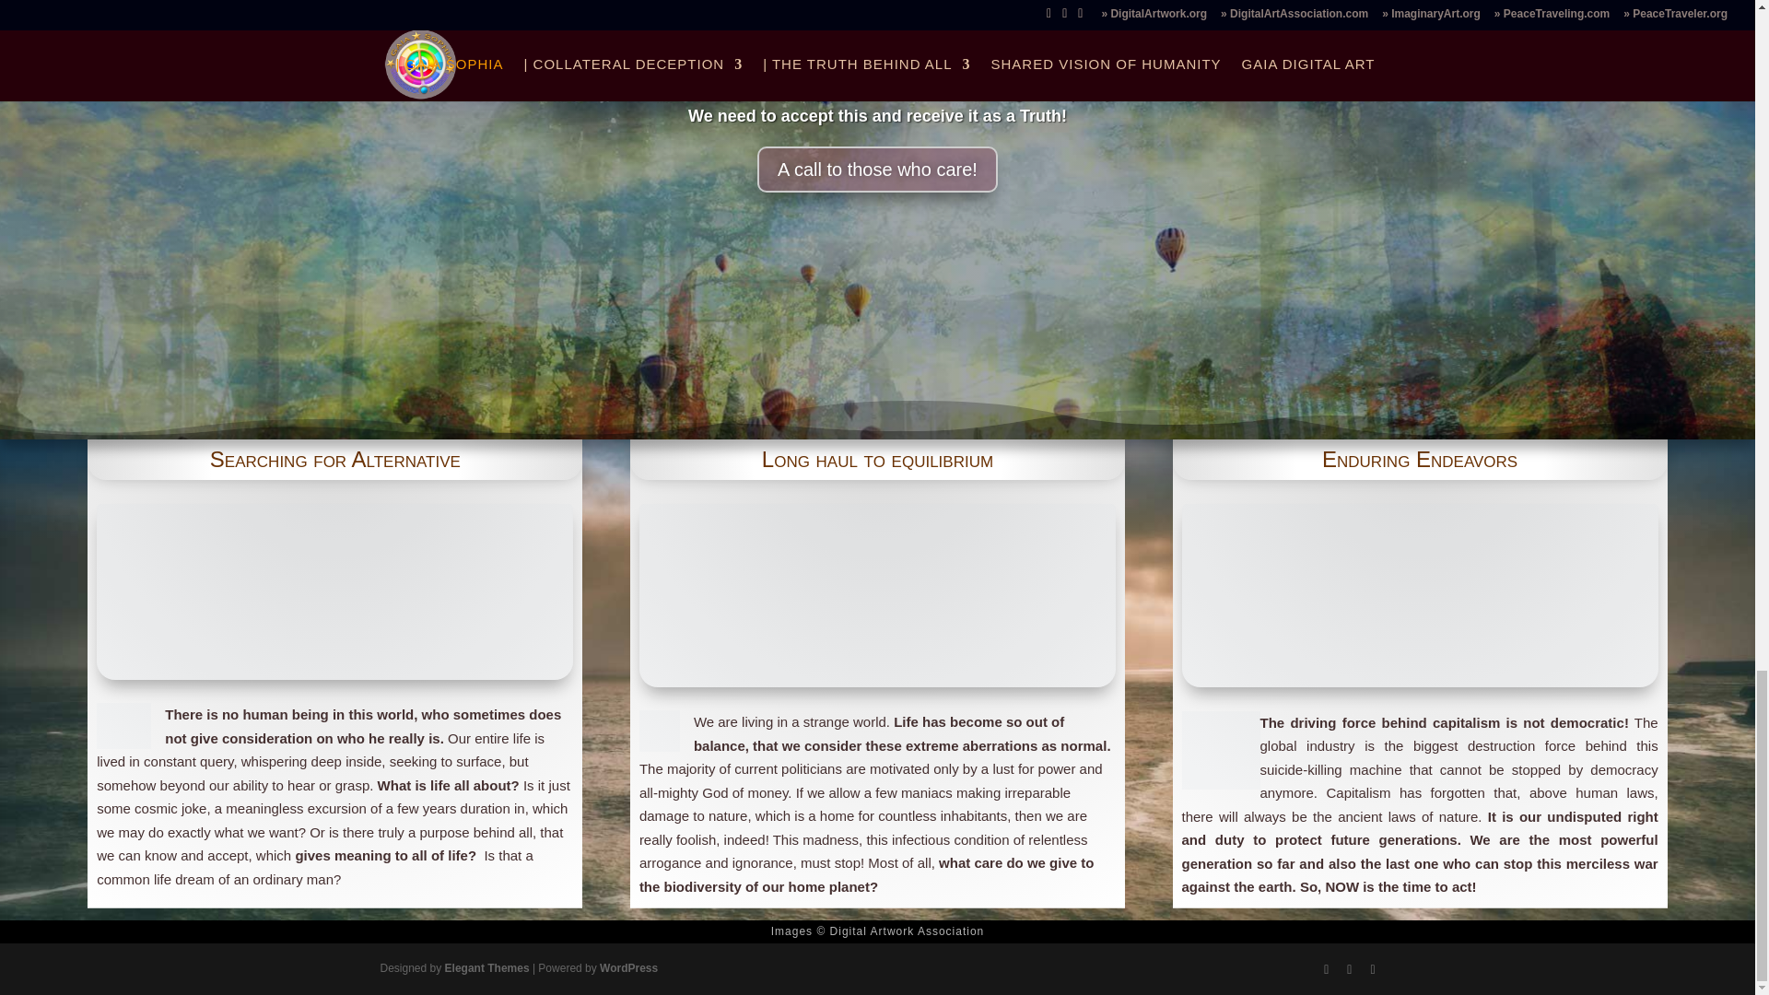 The height and width of the screenshot is (995, 1769). I want to click on A call to those who care!, so click(877, 199).